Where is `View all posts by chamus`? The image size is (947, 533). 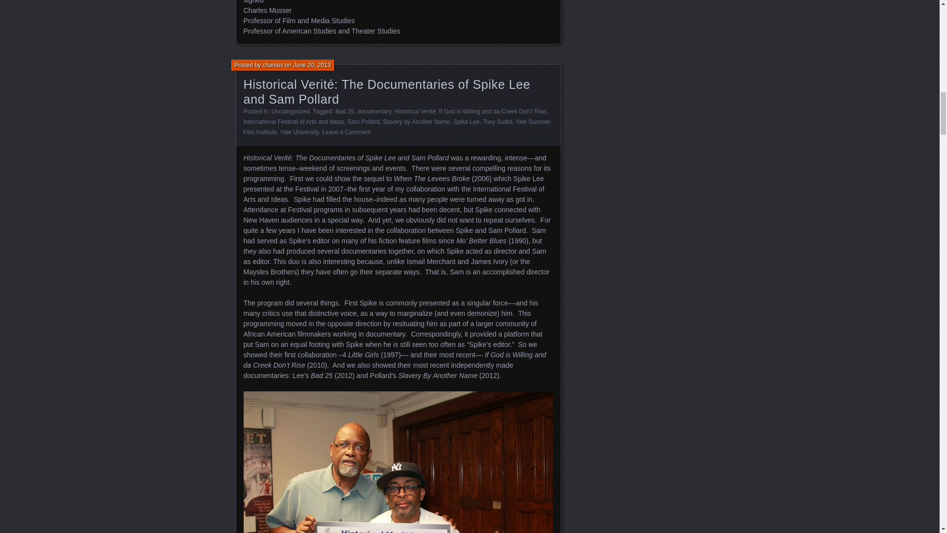 View all posts by chamus is located at coordinates (272, 65).